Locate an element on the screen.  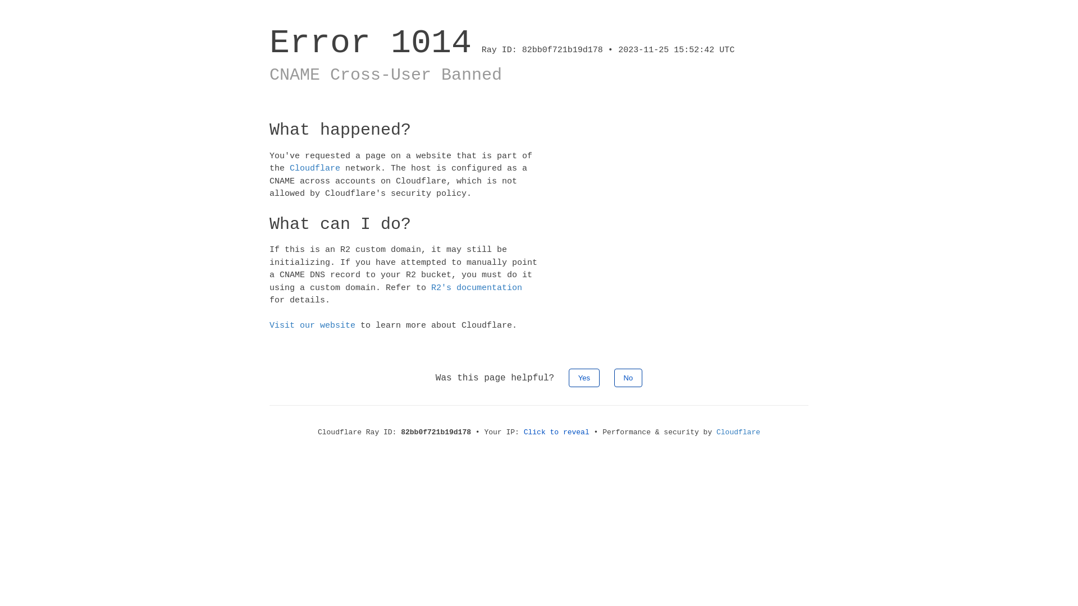
Yes is located at coordinates (584, 377).